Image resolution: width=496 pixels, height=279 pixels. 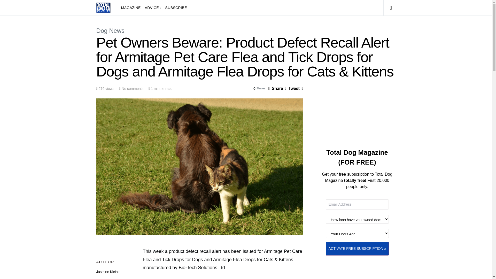 I want to click on No comments, so click(x=132, y=88).